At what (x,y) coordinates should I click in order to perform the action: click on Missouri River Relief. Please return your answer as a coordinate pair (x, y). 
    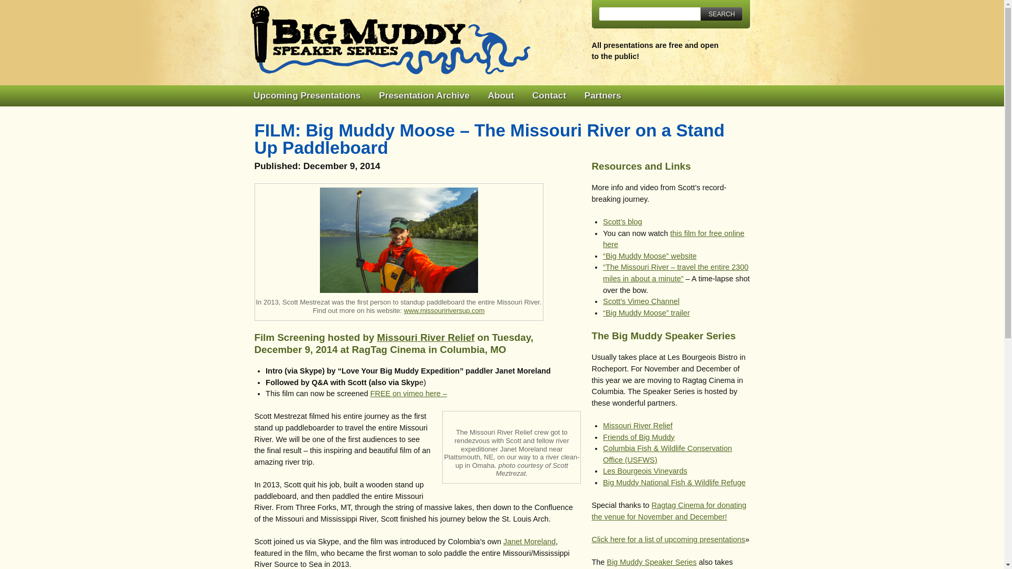
    Looking at the image, I should click on (425, 337).